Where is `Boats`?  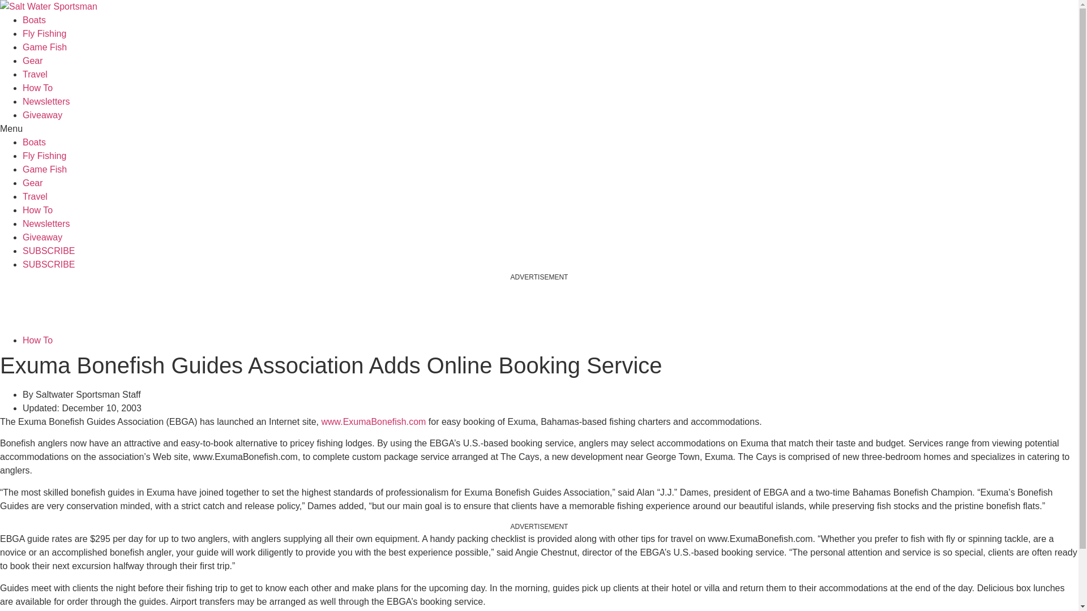
Boats is located at coordinates (34, 143).